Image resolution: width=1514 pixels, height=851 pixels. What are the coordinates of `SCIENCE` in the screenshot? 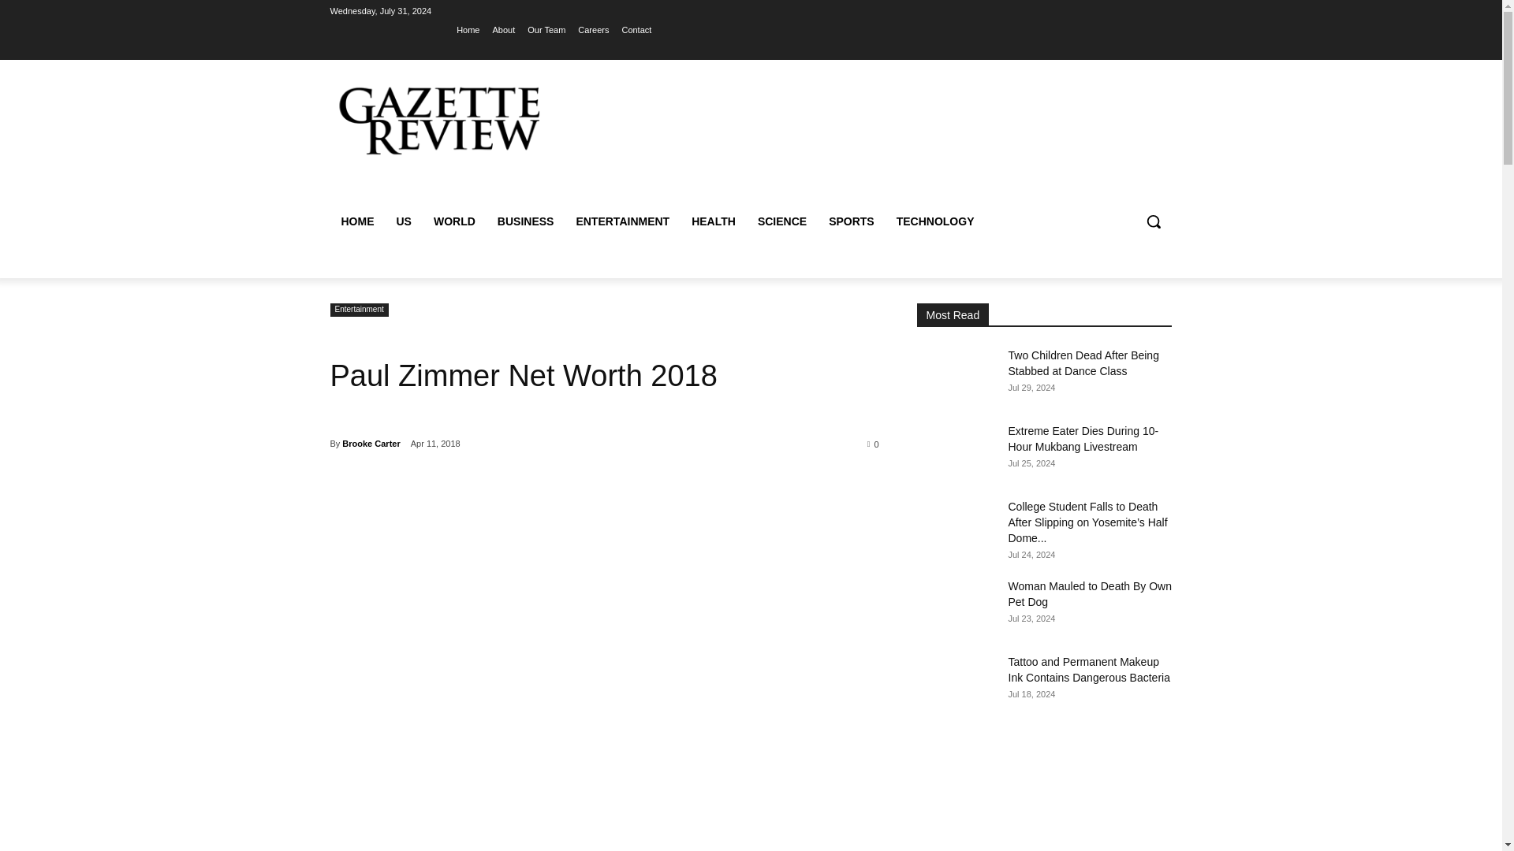 It's located at (781, 221).